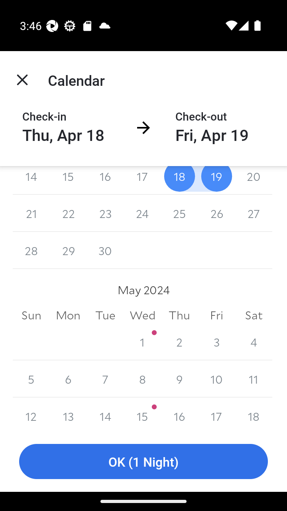  Describe the element at coordinates (31, 180) in the screenshot. I see `14 14 April 2024` at that location.